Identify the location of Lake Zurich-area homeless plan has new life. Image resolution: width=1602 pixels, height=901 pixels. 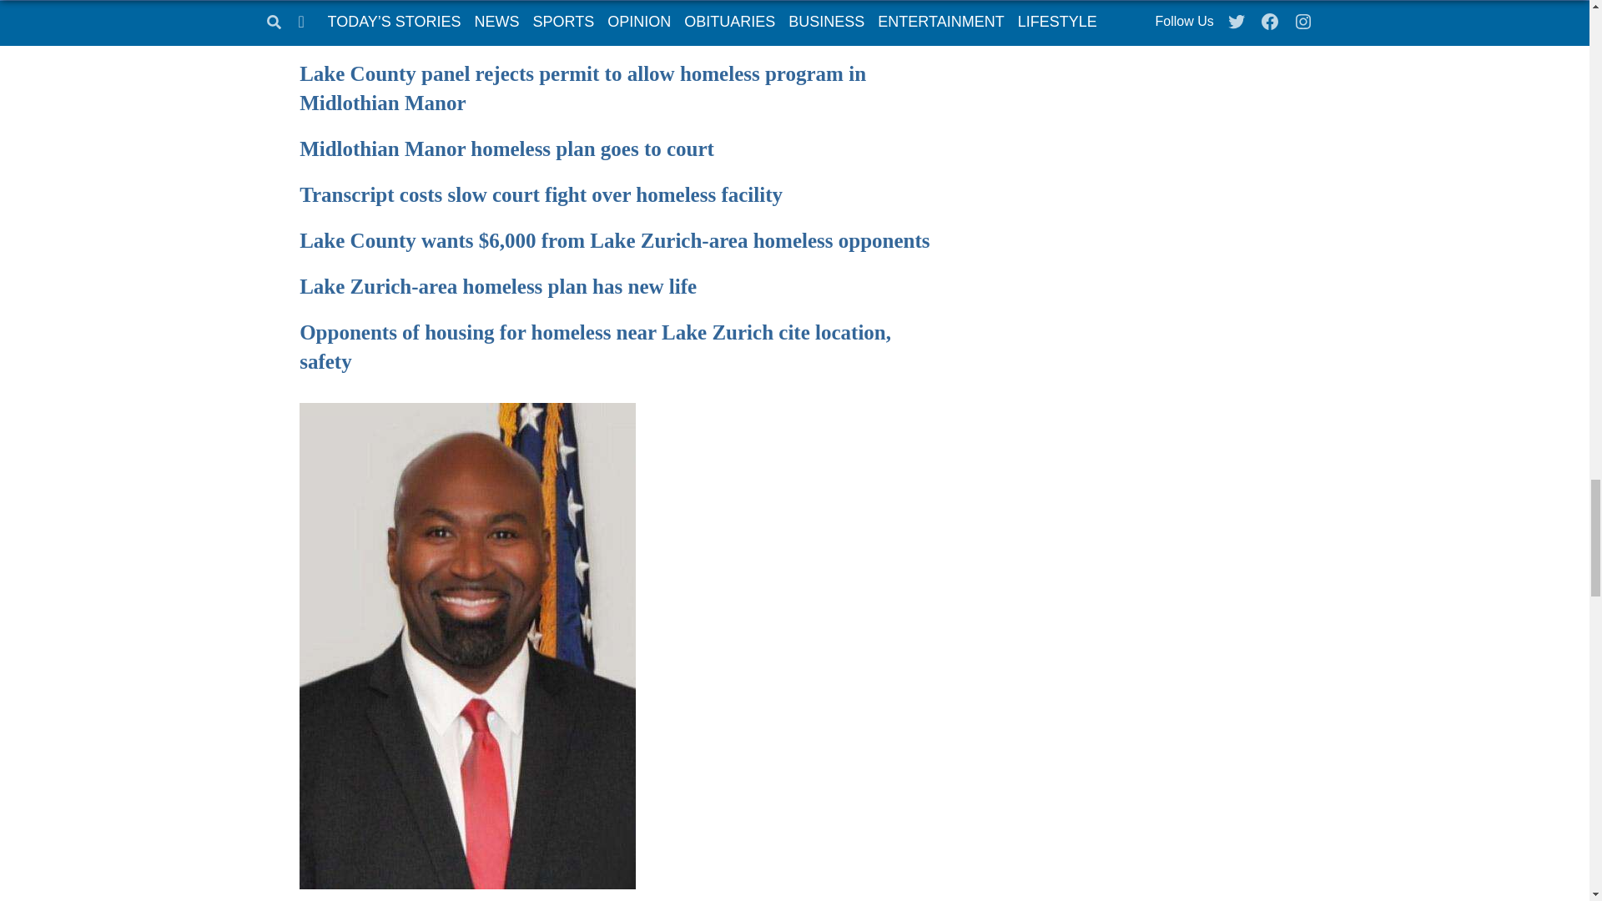
(498, 287).